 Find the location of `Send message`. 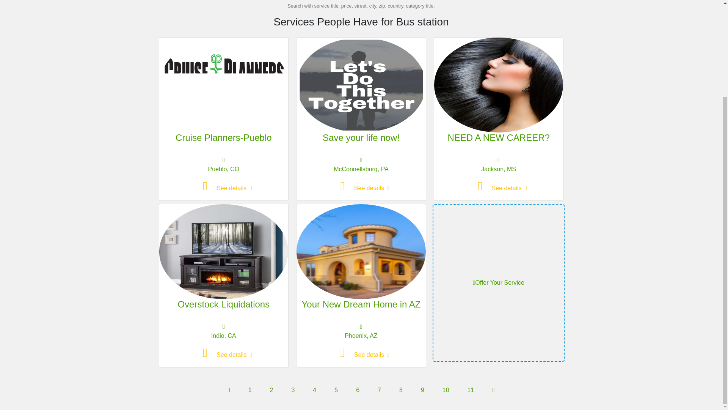

Send message is located at coordinates (206, 355).